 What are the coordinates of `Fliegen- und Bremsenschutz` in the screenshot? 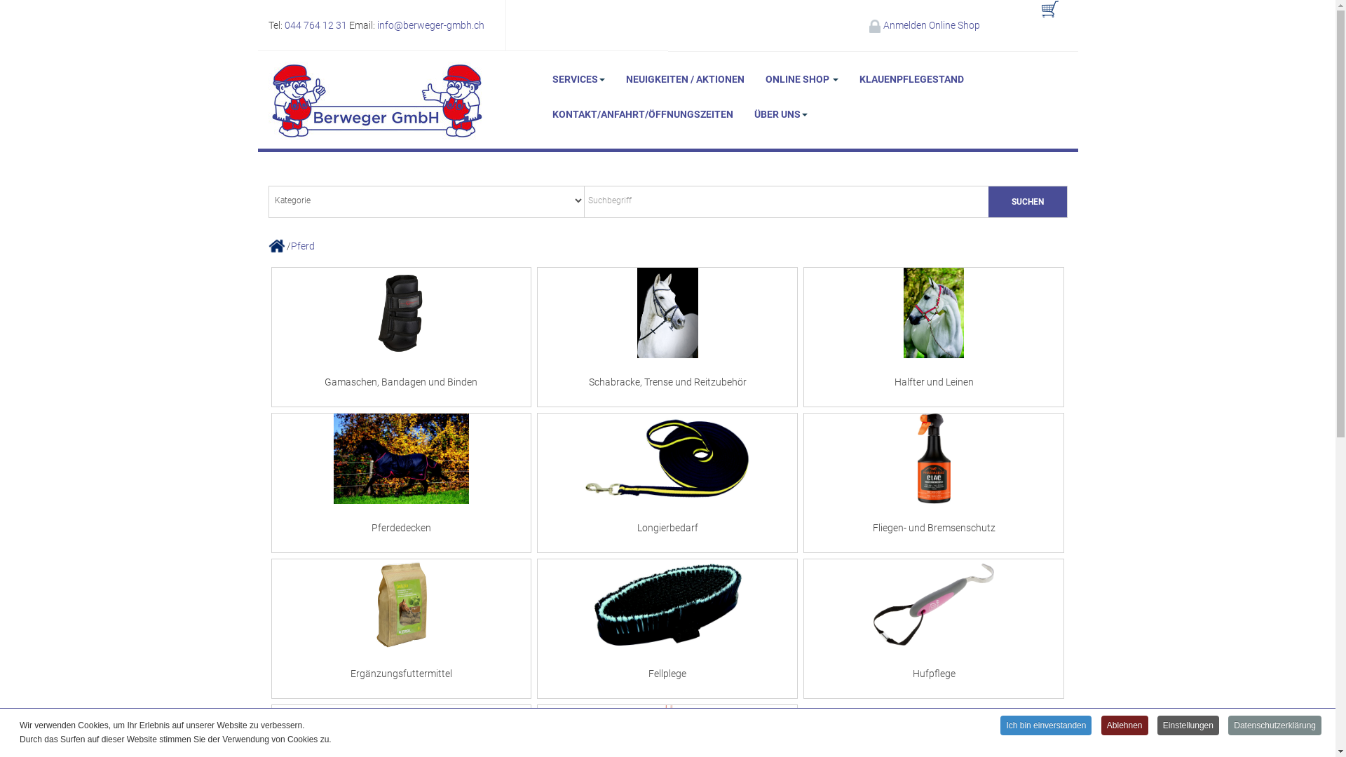 It's located at (934, 483).